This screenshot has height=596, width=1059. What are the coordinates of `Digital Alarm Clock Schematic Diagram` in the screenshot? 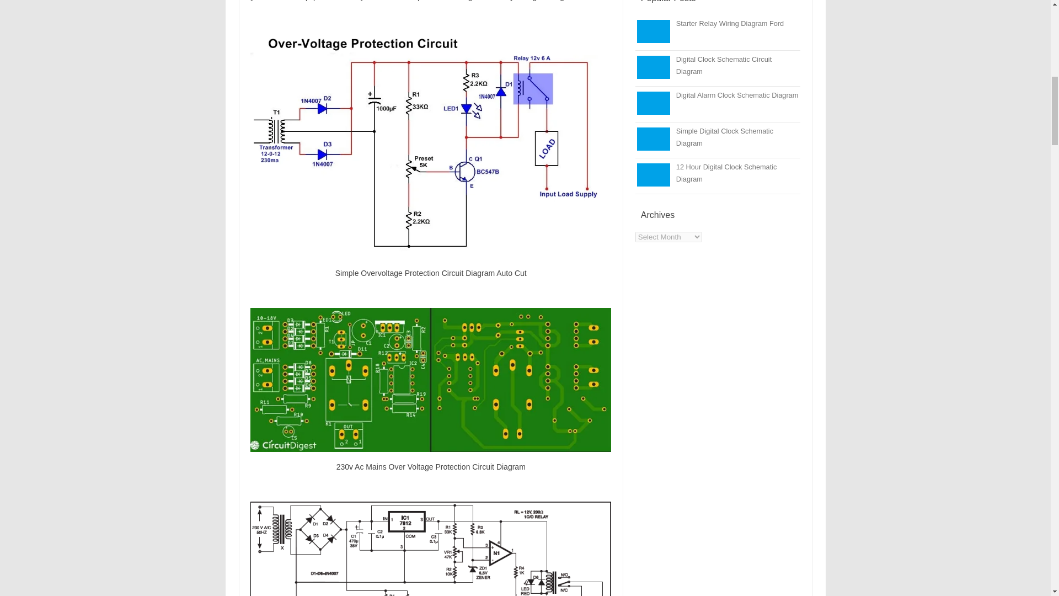 It's located at (737, 95).